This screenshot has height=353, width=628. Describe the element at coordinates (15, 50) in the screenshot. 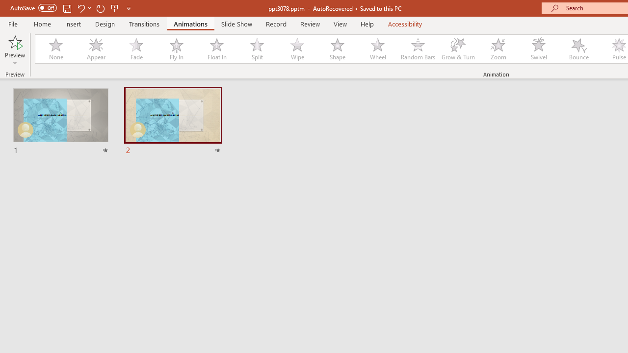

I see `Preview` at that location.